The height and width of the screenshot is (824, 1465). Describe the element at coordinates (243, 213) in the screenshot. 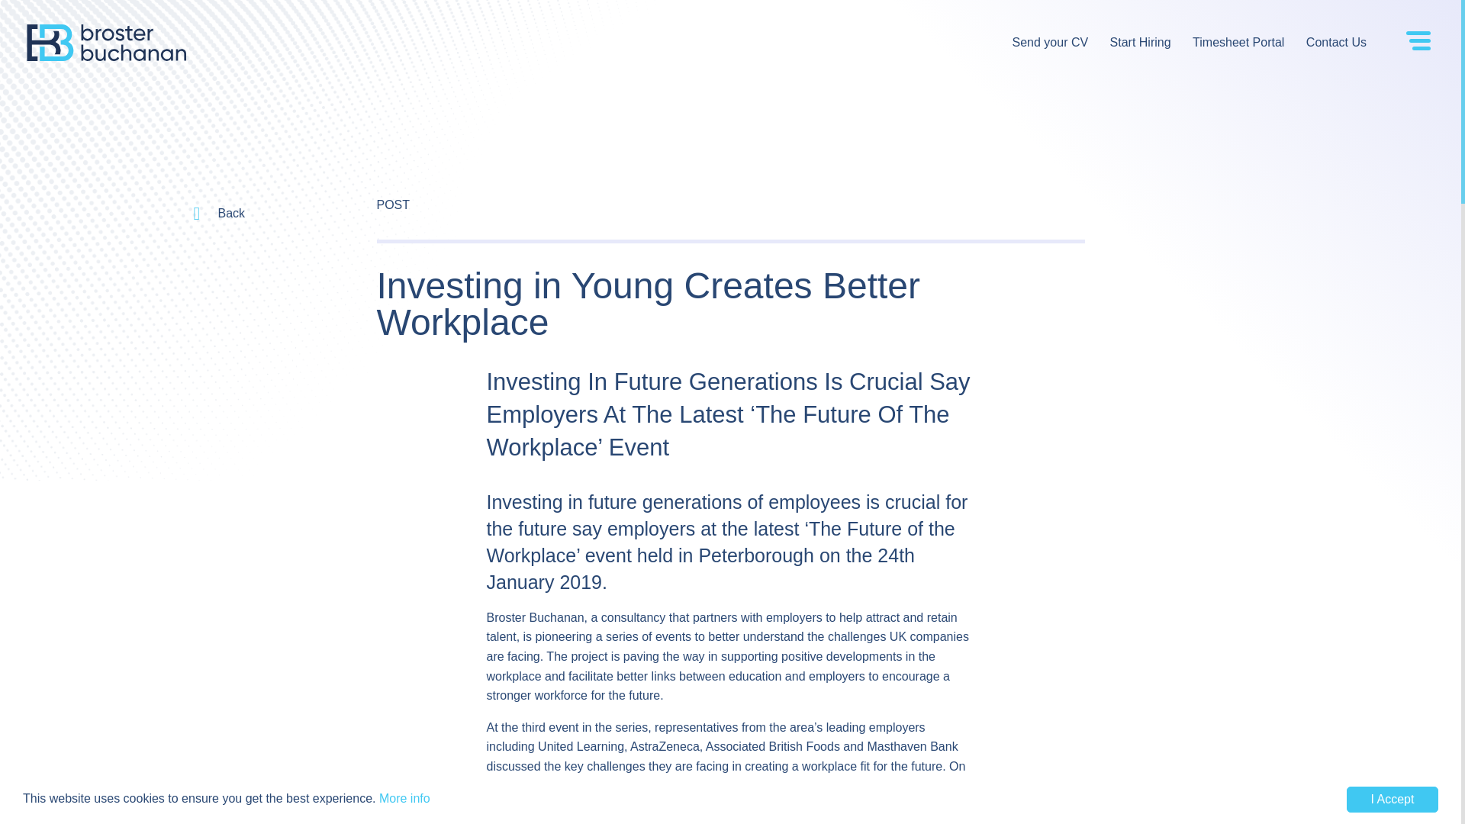

I see `Back` at that location.